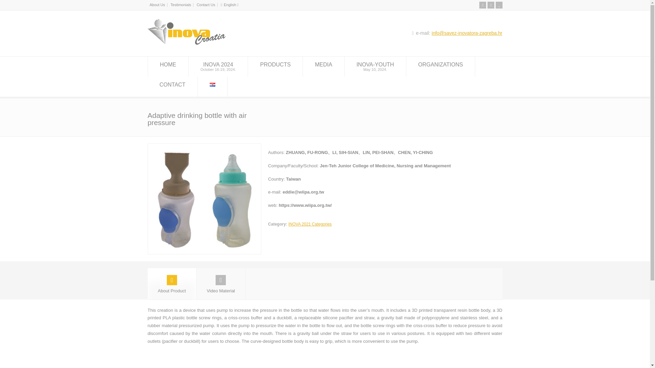 The image size is (655, 368). What do you see at coordinates (218, 66) in the screenshot?
I see `About Us` at bounding box center [218, 66].